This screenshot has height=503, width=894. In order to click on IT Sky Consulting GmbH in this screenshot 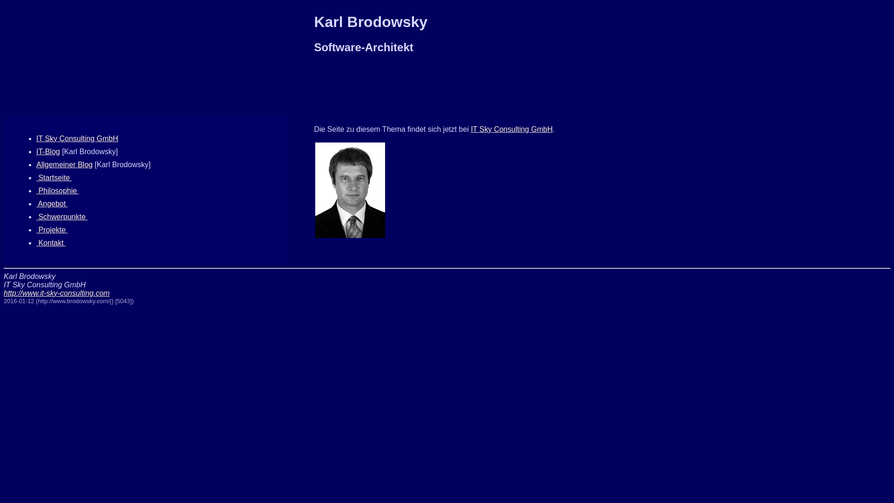, I will do `click(77, 139)`.